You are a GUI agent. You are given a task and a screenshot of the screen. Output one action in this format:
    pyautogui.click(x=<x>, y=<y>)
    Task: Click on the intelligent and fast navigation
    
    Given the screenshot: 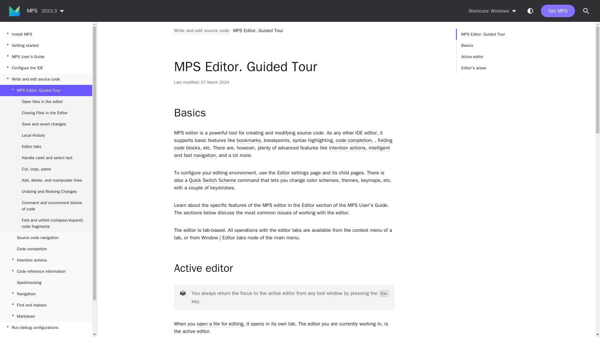 What is the action you would take?
    pyautogui.click(x=248, y=140)
    